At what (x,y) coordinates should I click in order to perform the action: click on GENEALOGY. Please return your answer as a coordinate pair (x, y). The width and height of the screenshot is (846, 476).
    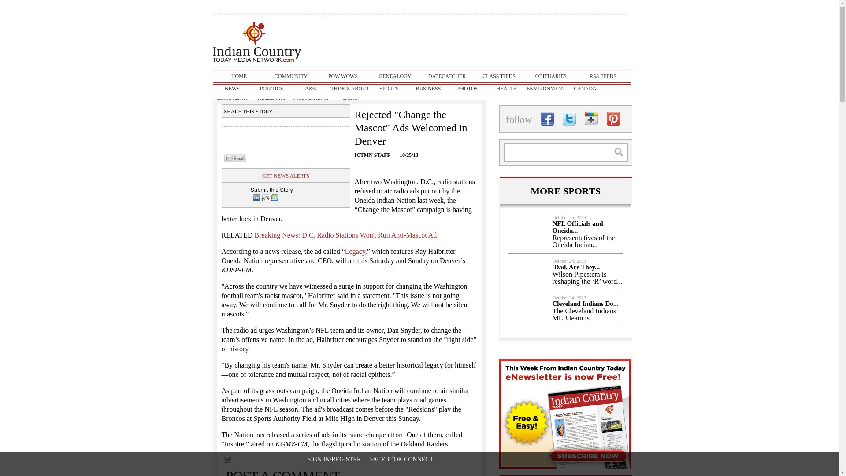
    Looking at the image, I should click on (395, 76).